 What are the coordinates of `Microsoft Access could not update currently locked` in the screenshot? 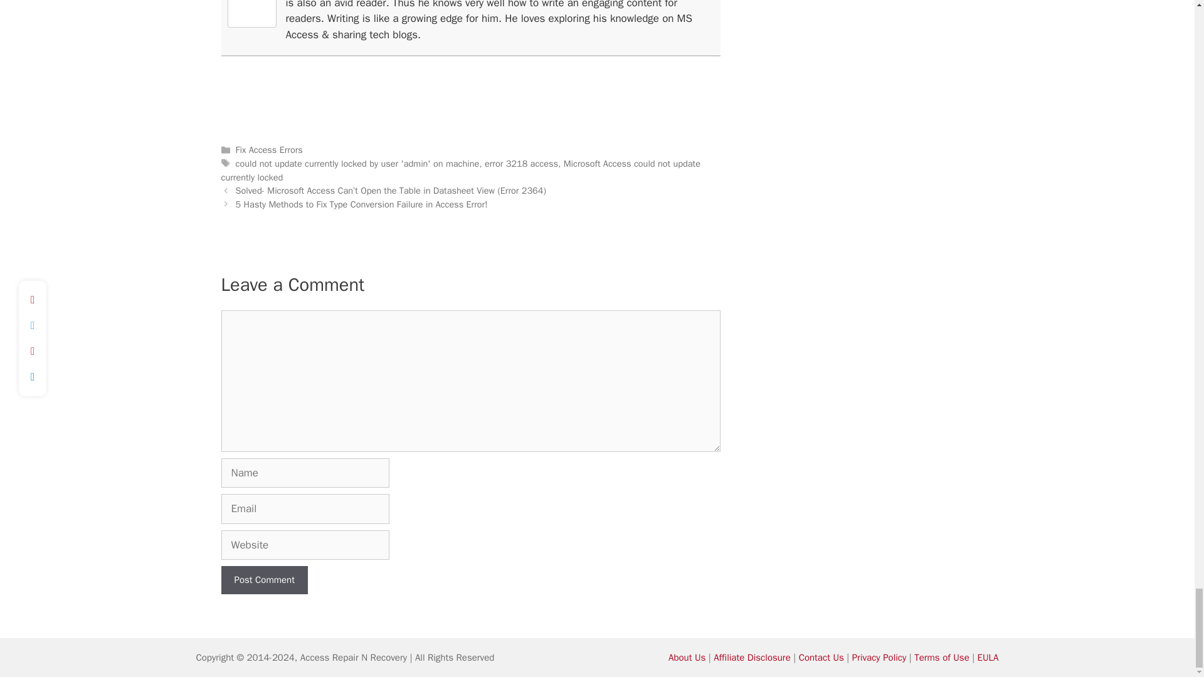 It's located at (460, 170).